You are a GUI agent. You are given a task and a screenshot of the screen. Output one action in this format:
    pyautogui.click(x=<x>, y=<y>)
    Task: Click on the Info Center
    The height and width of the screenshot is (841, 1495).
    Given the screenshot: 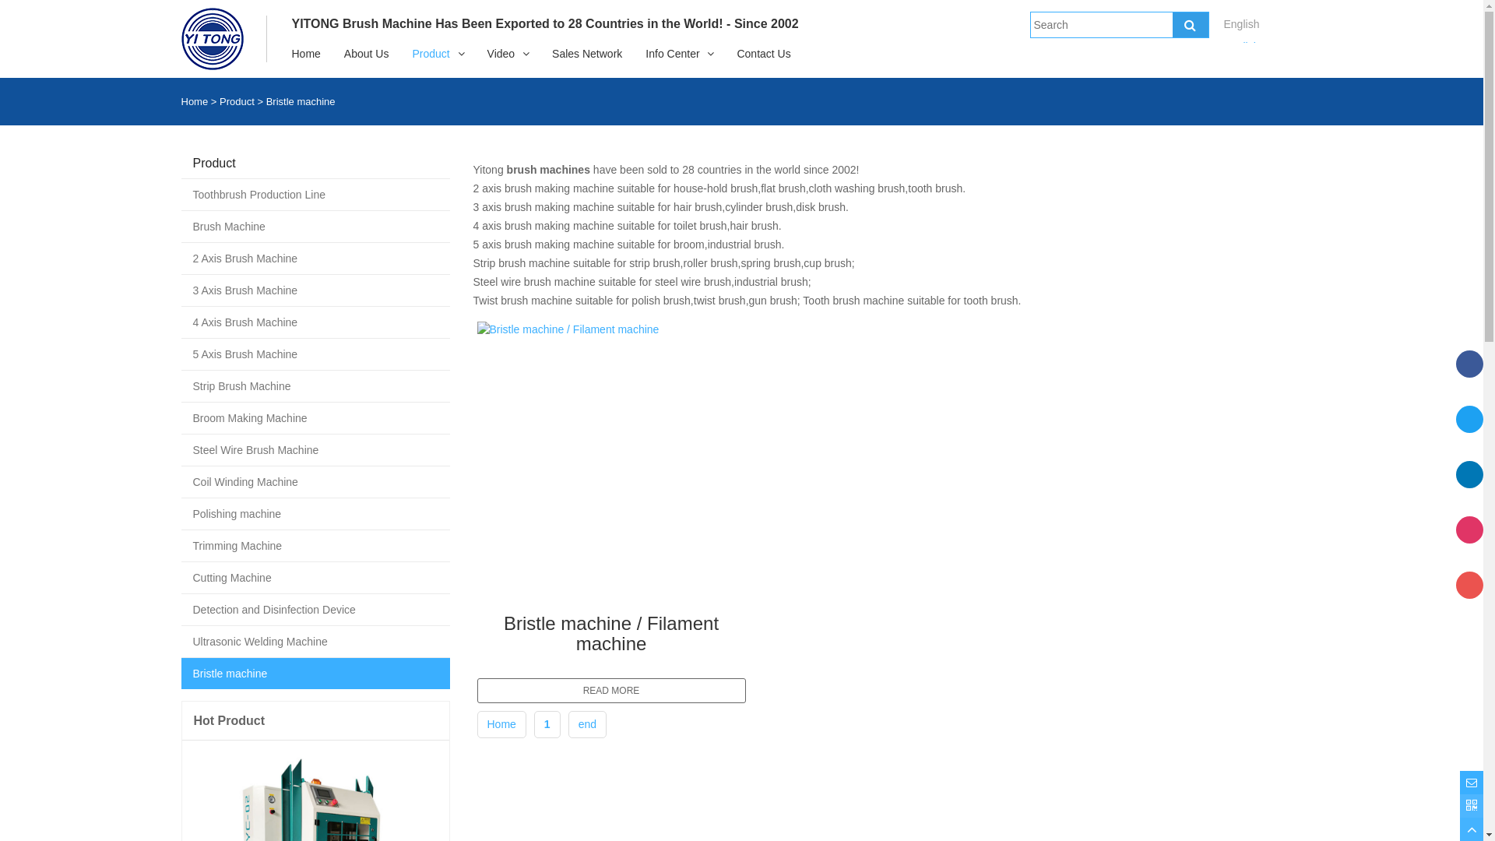 What is the action you would take?
    pyautogui.click(x=673, y=54)
    